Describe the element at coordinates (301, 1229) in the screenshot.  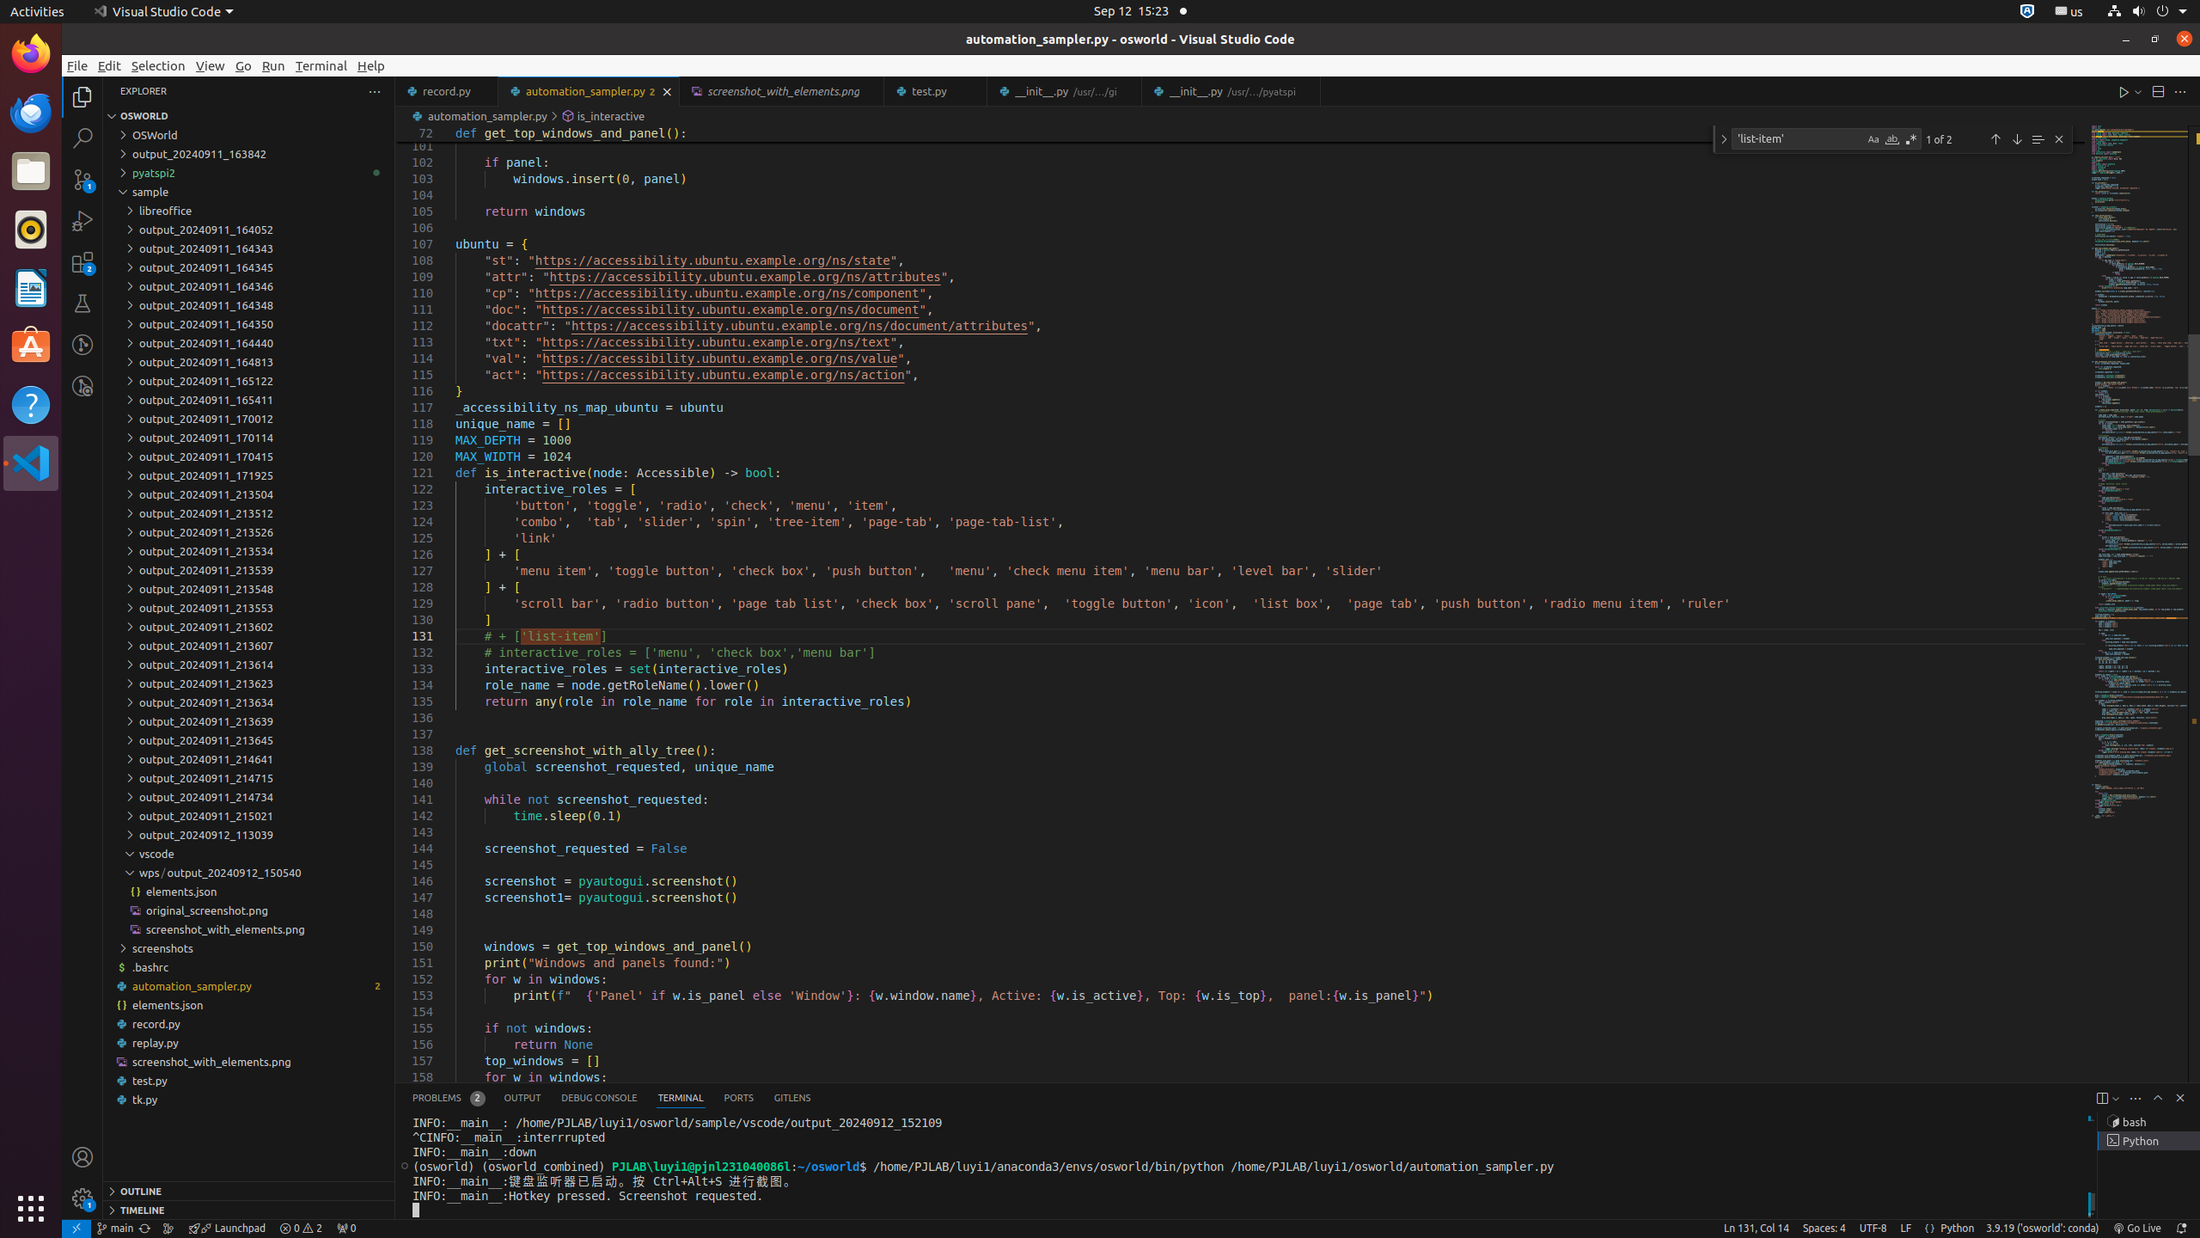
I see `Warnings: 2` at that location.